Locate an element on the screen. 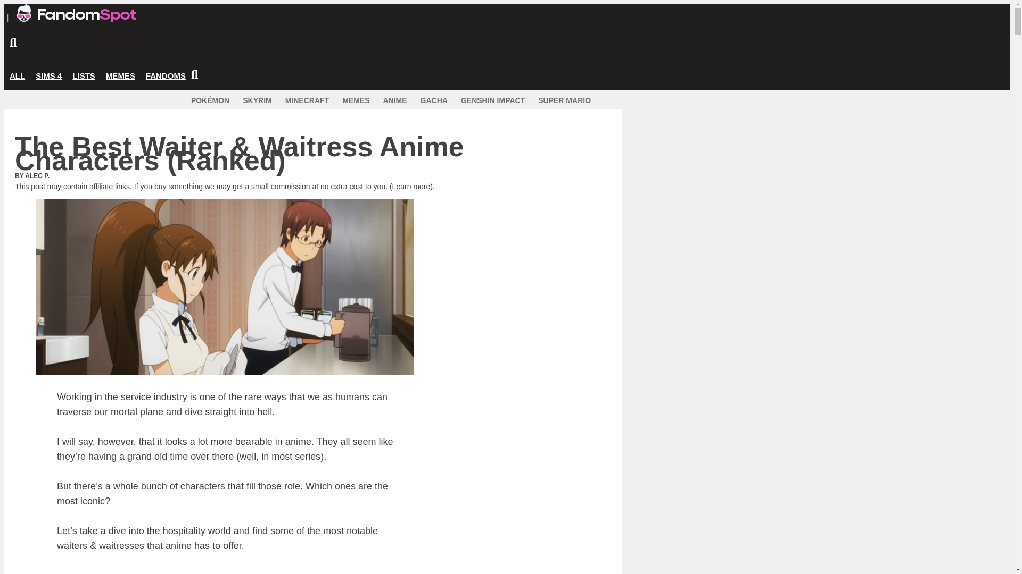 The width and height of the screenshot is (1022, 574). SIMS 4 is located at coordinates (49, 76).